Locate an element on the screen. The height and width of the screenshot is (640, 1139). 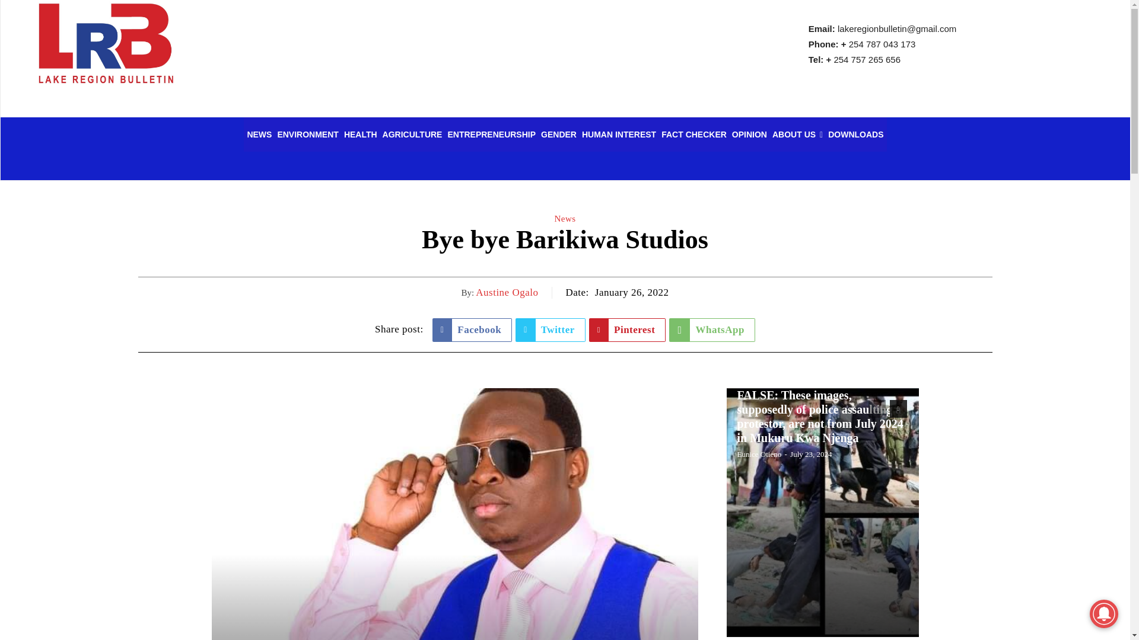
ENVIRONMENT is located at coordinates (307, 134).